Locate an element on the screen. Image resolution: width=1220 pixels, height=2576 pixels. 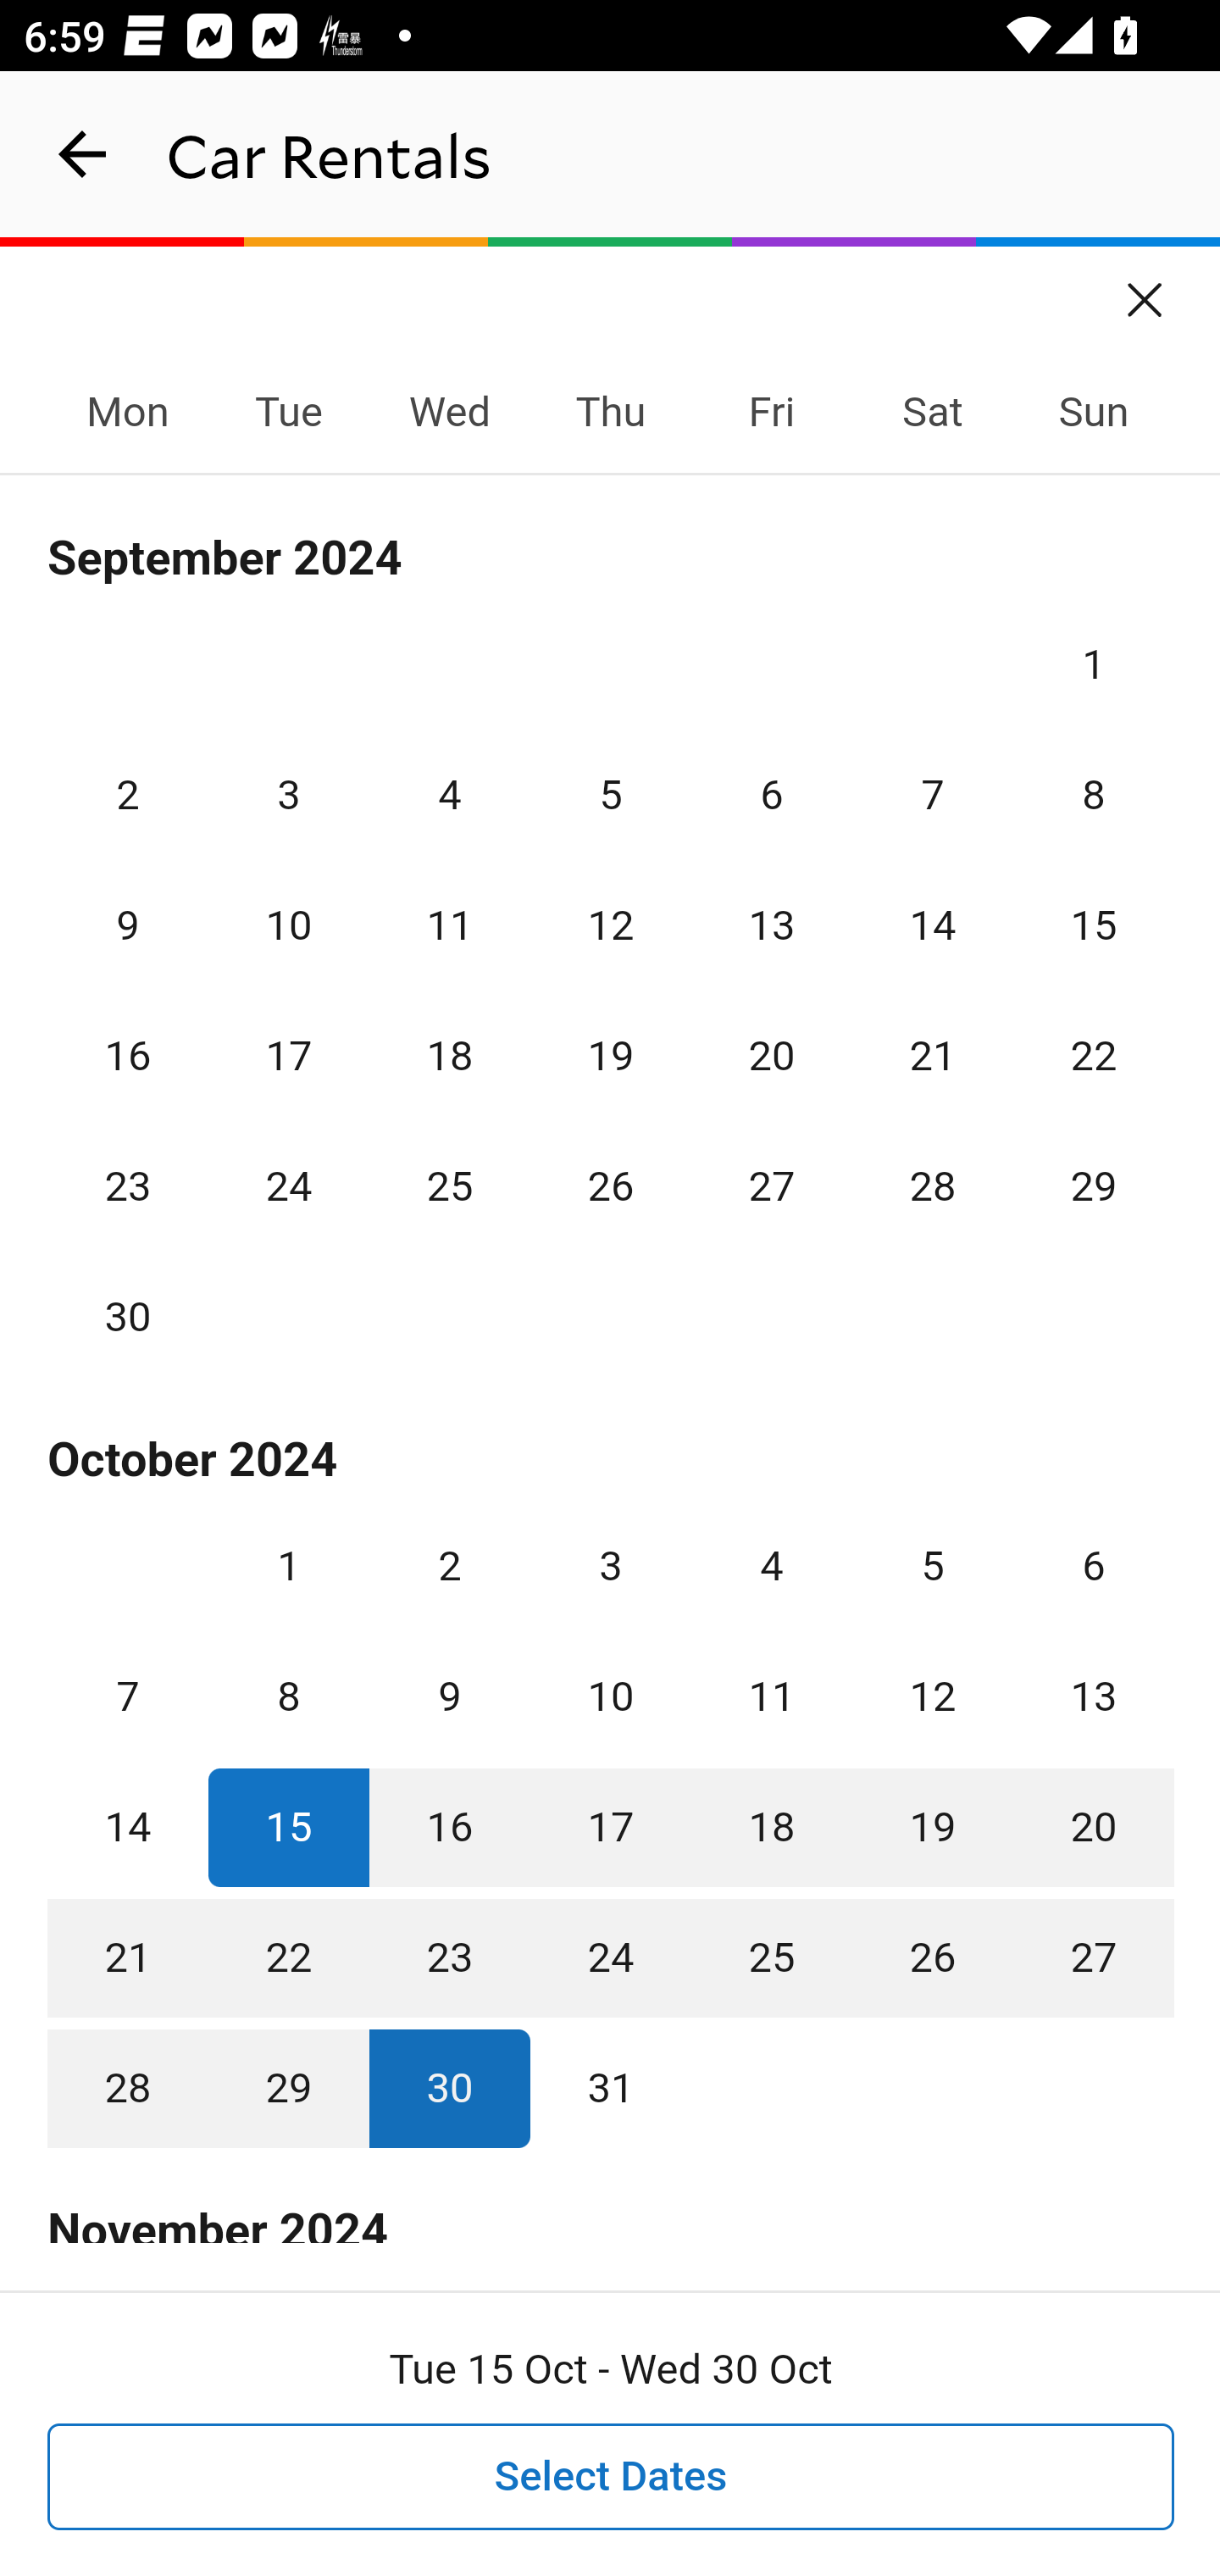
21 September 2024 is located at coordinates (932, 1056).